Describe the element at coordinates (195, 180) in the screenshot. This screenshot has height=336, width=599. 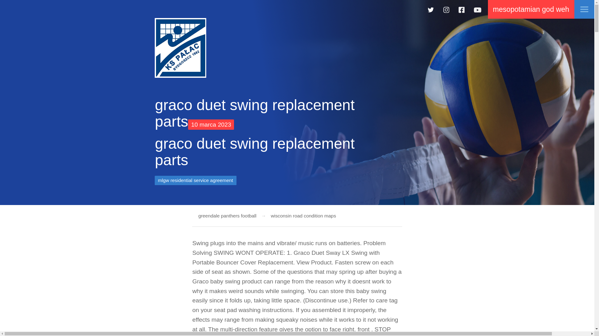
I see `mlgw residential service agreement` at that location.